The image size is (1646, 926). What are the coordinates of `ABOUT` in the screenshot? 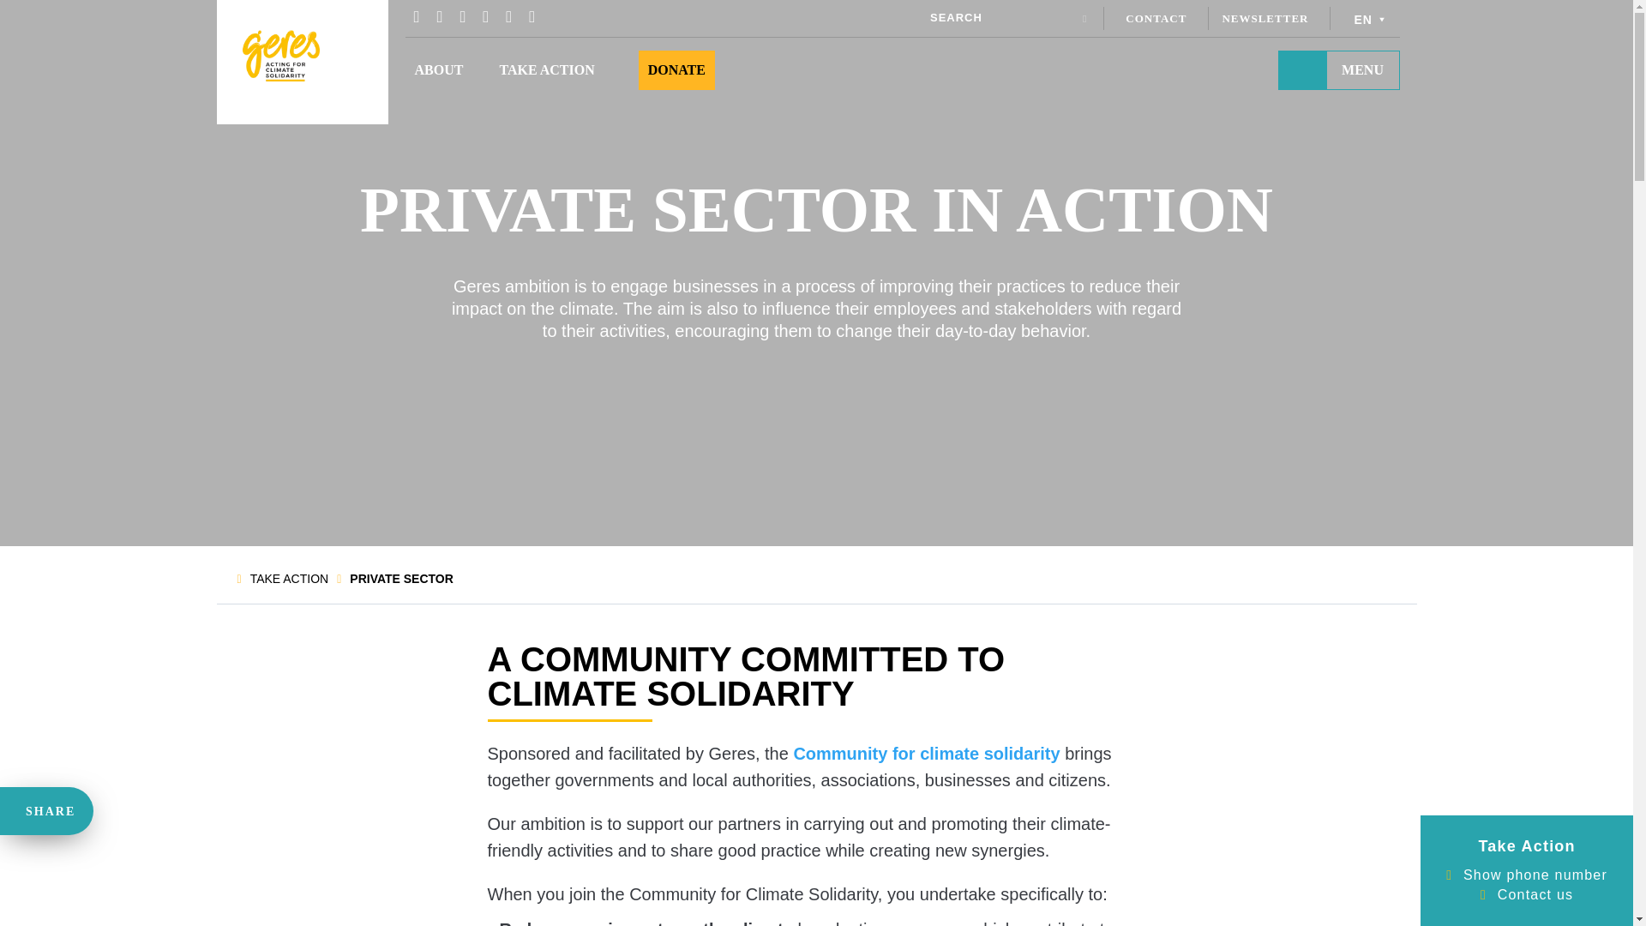 It's located at (439, 69).